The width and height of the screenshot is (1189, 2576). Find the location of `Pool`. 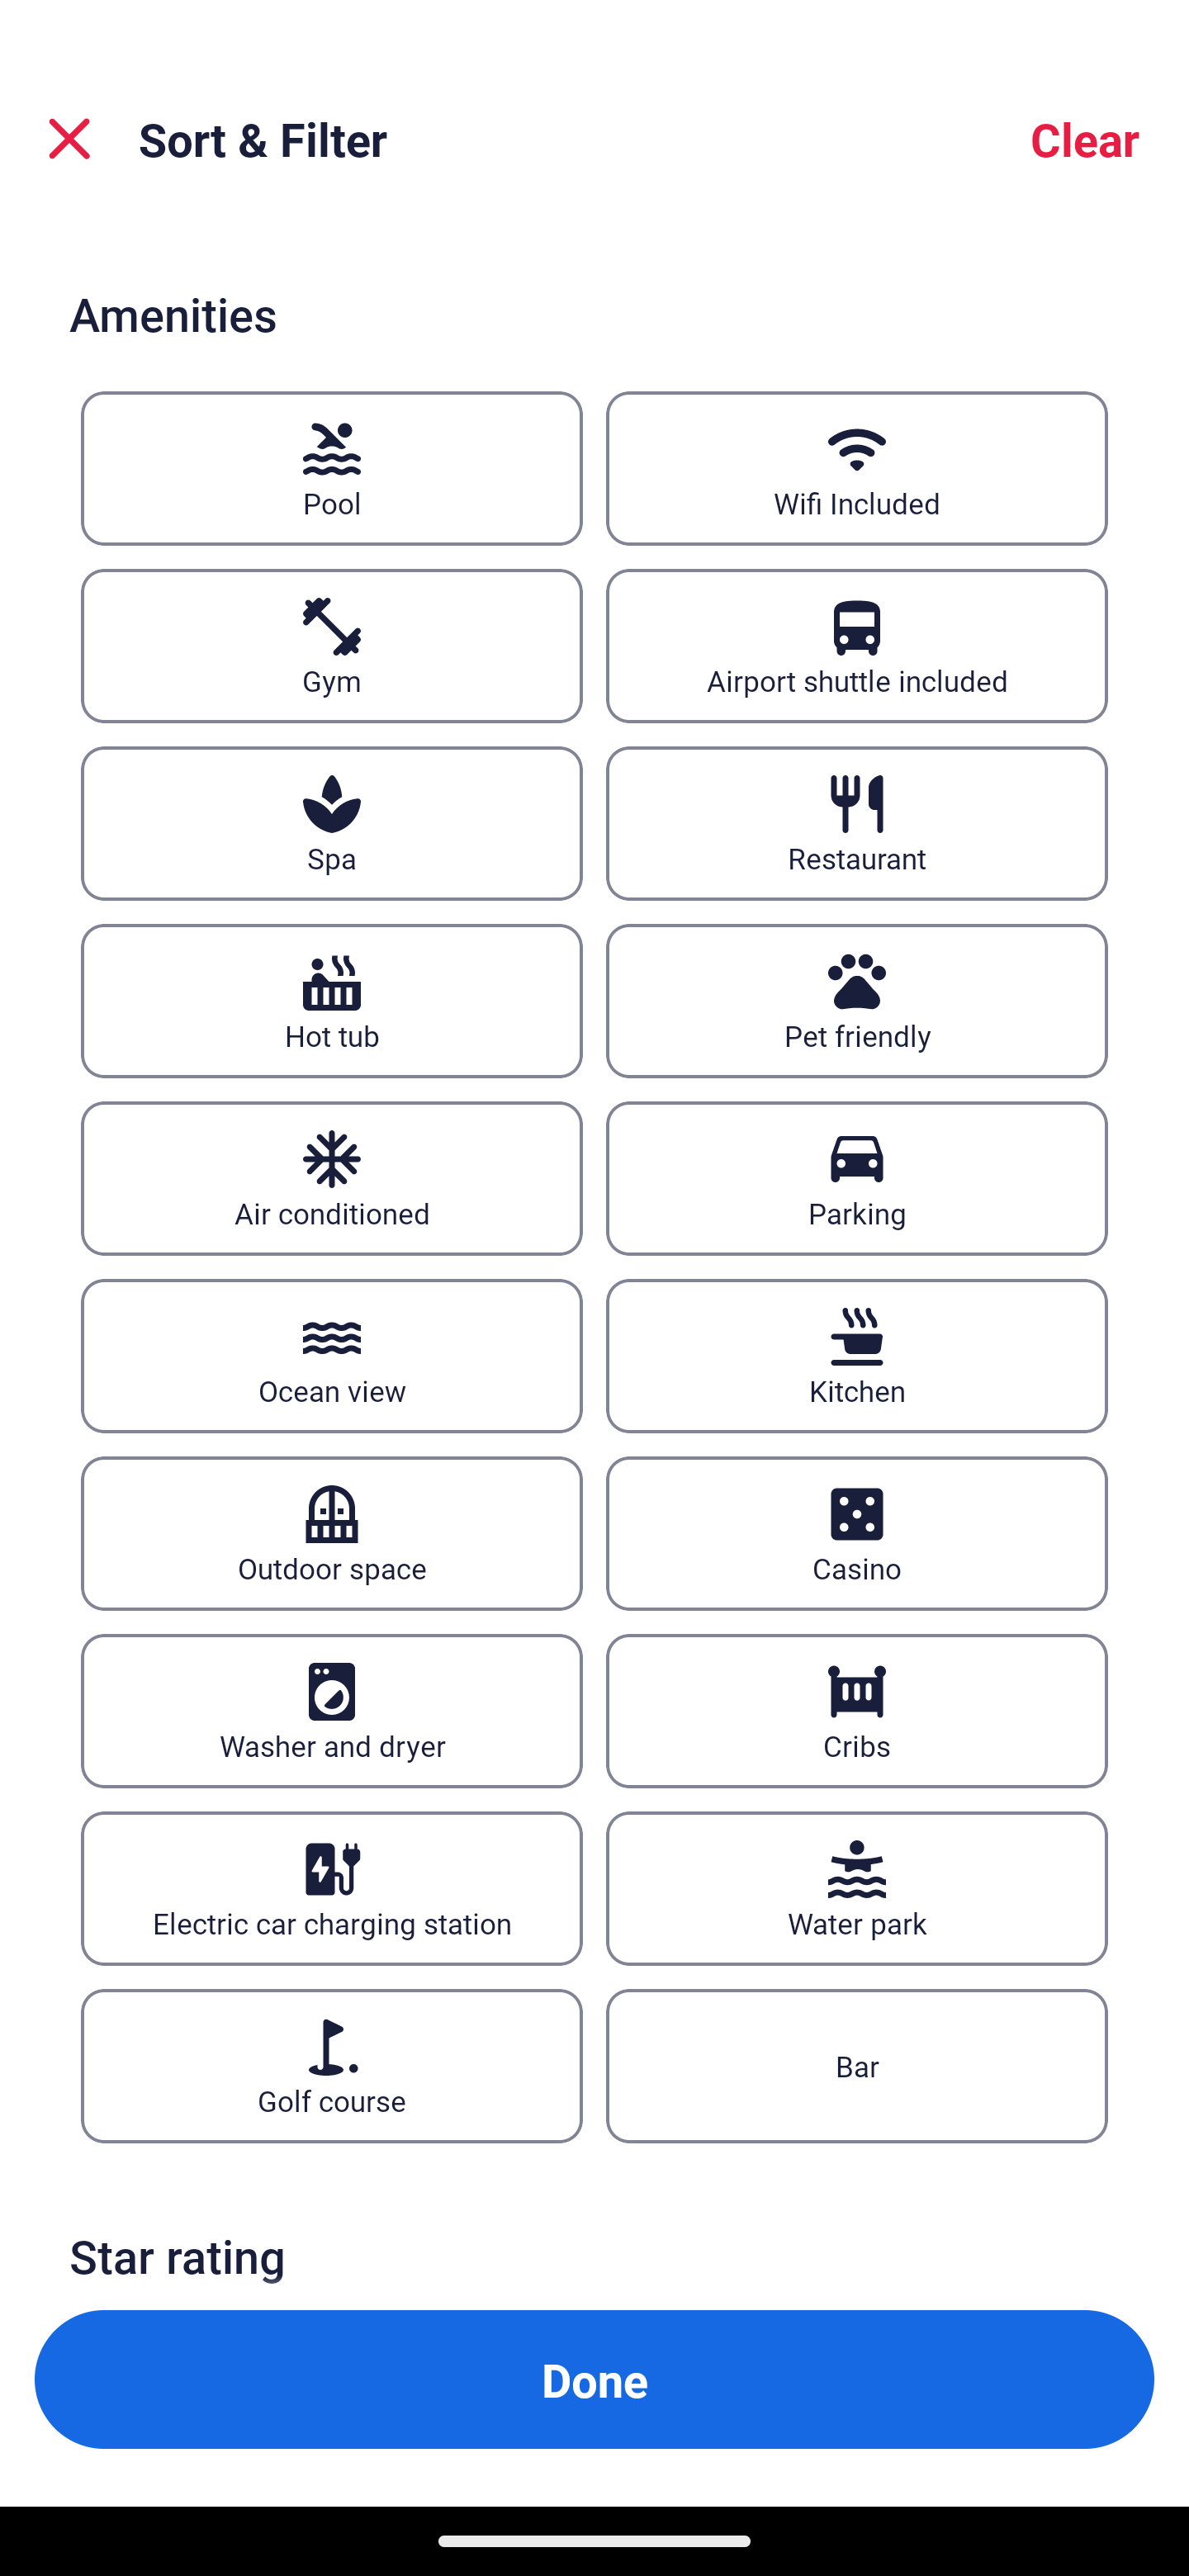

Pool is located at coordinates (331, 469).